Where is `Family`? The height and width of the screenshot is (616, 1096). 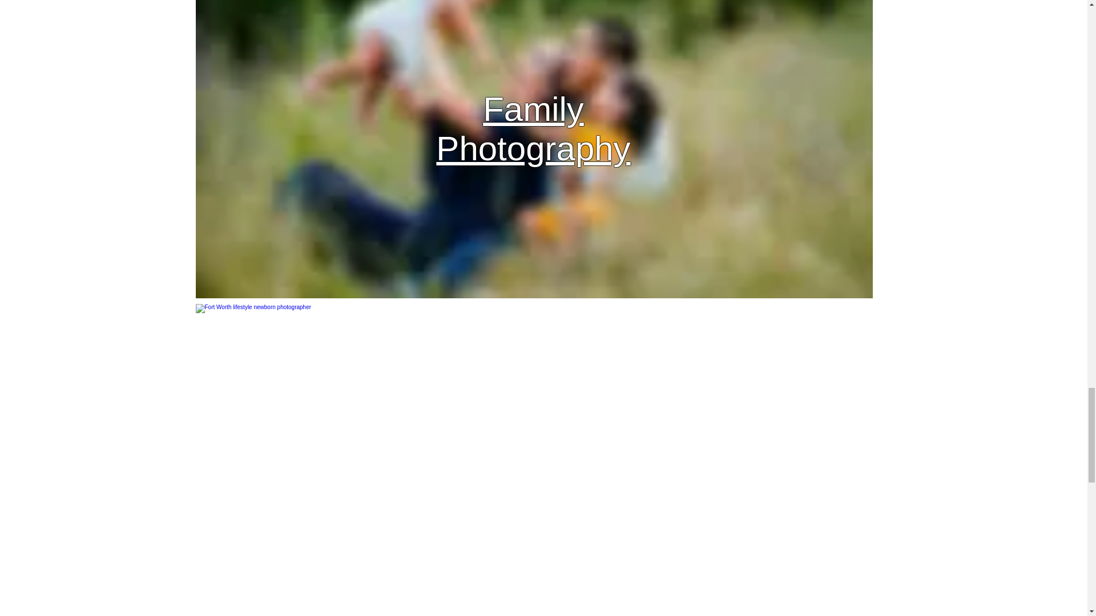 Family is located at coordinates (533, 108).